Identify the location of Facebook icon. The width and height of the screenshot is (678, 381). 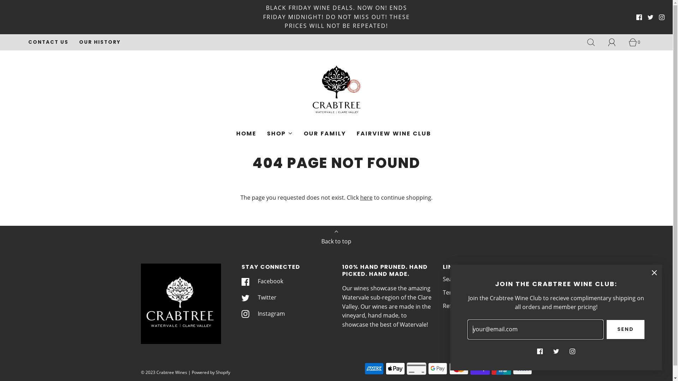
(540, 351).